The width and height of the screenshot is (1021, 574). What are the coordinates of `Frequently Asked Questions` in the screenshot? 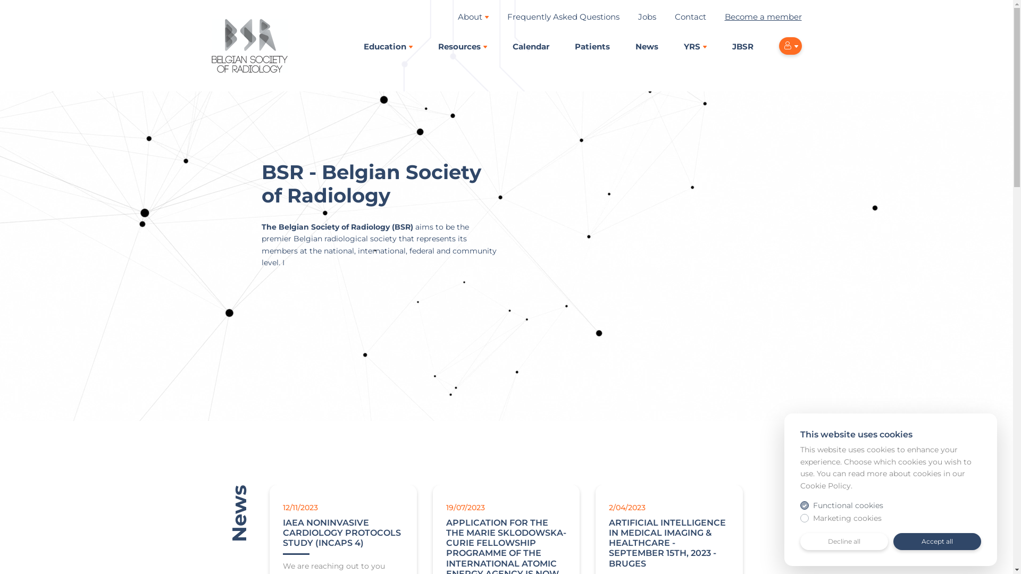 It's located at (564, 17).